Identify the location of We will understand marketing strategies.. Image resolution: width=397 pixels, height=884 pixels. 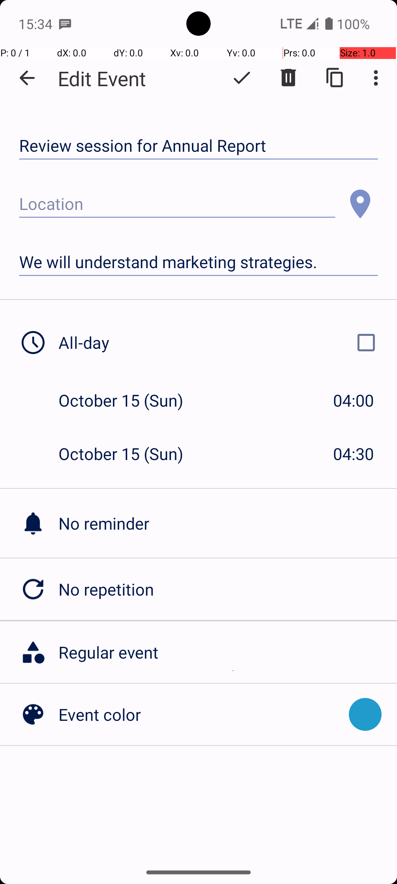
(198, 262).